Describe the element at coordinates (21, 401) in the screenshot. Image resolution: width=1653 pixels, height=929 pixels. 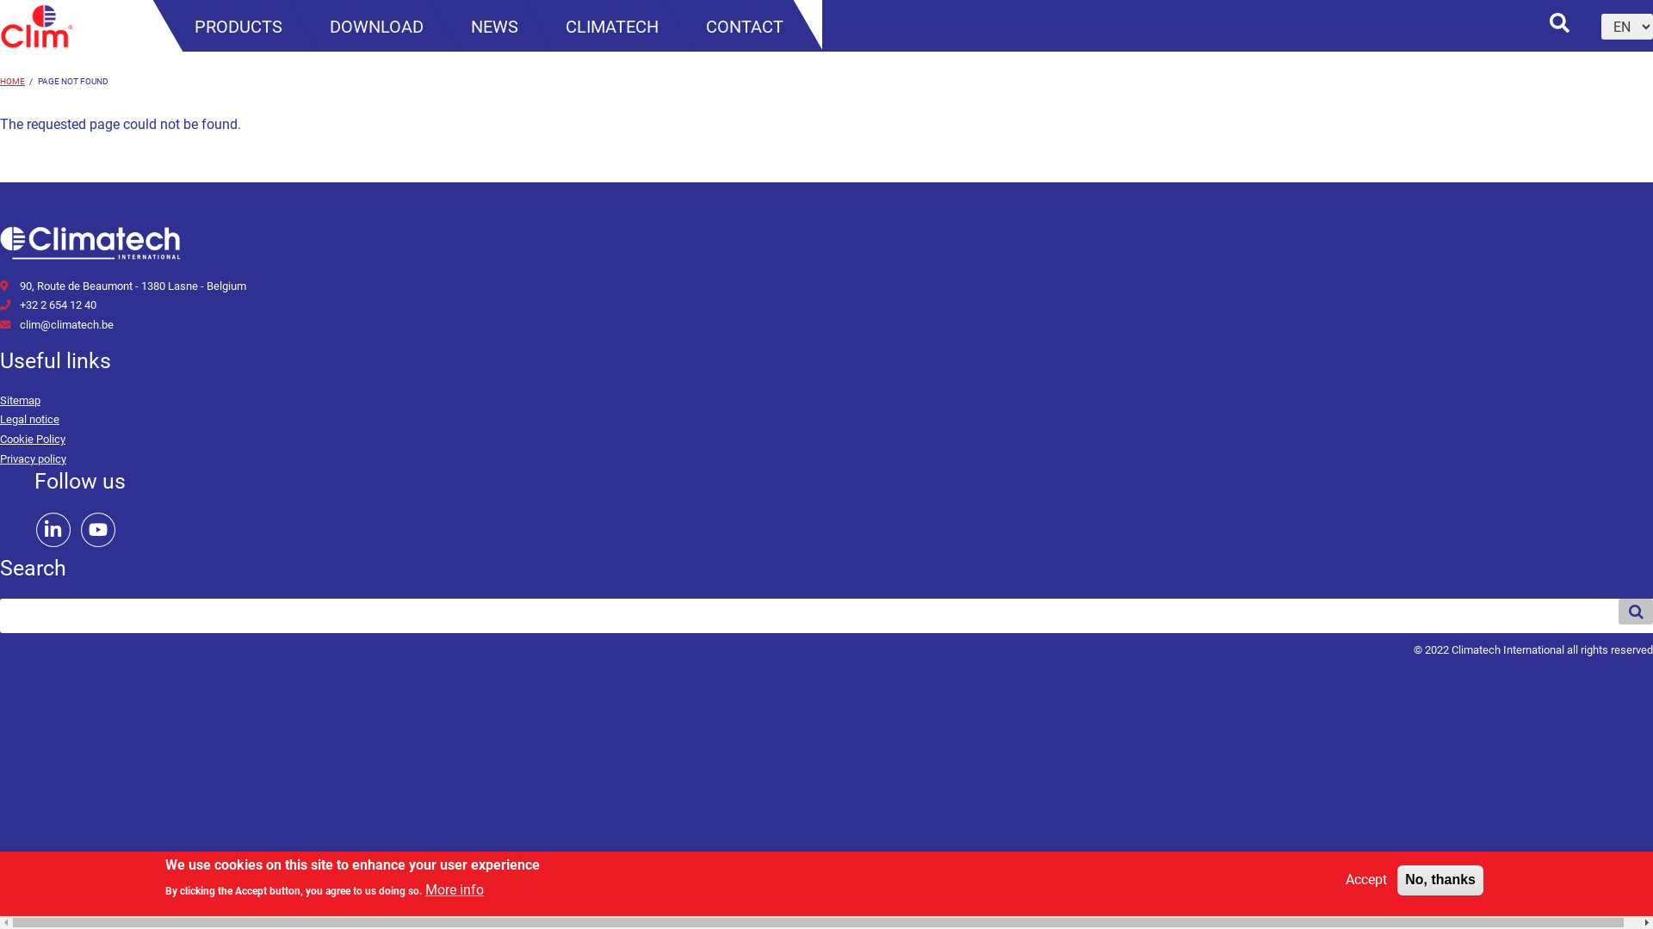
I see `Sitemap` at that location.